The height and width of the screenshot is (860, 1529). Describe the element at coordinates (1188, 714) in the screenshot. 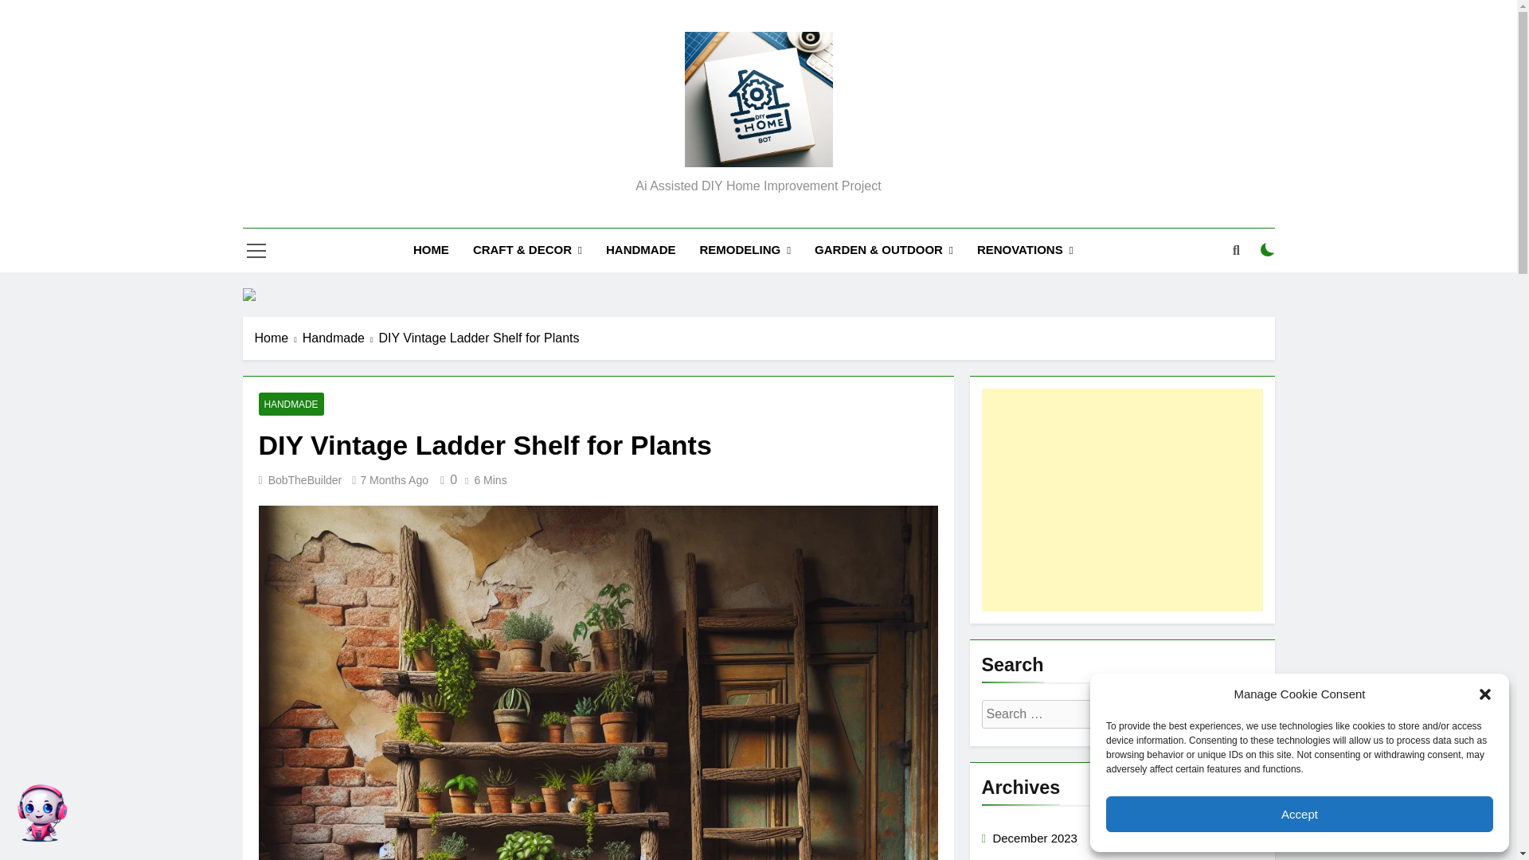

I see `Search` at that location.